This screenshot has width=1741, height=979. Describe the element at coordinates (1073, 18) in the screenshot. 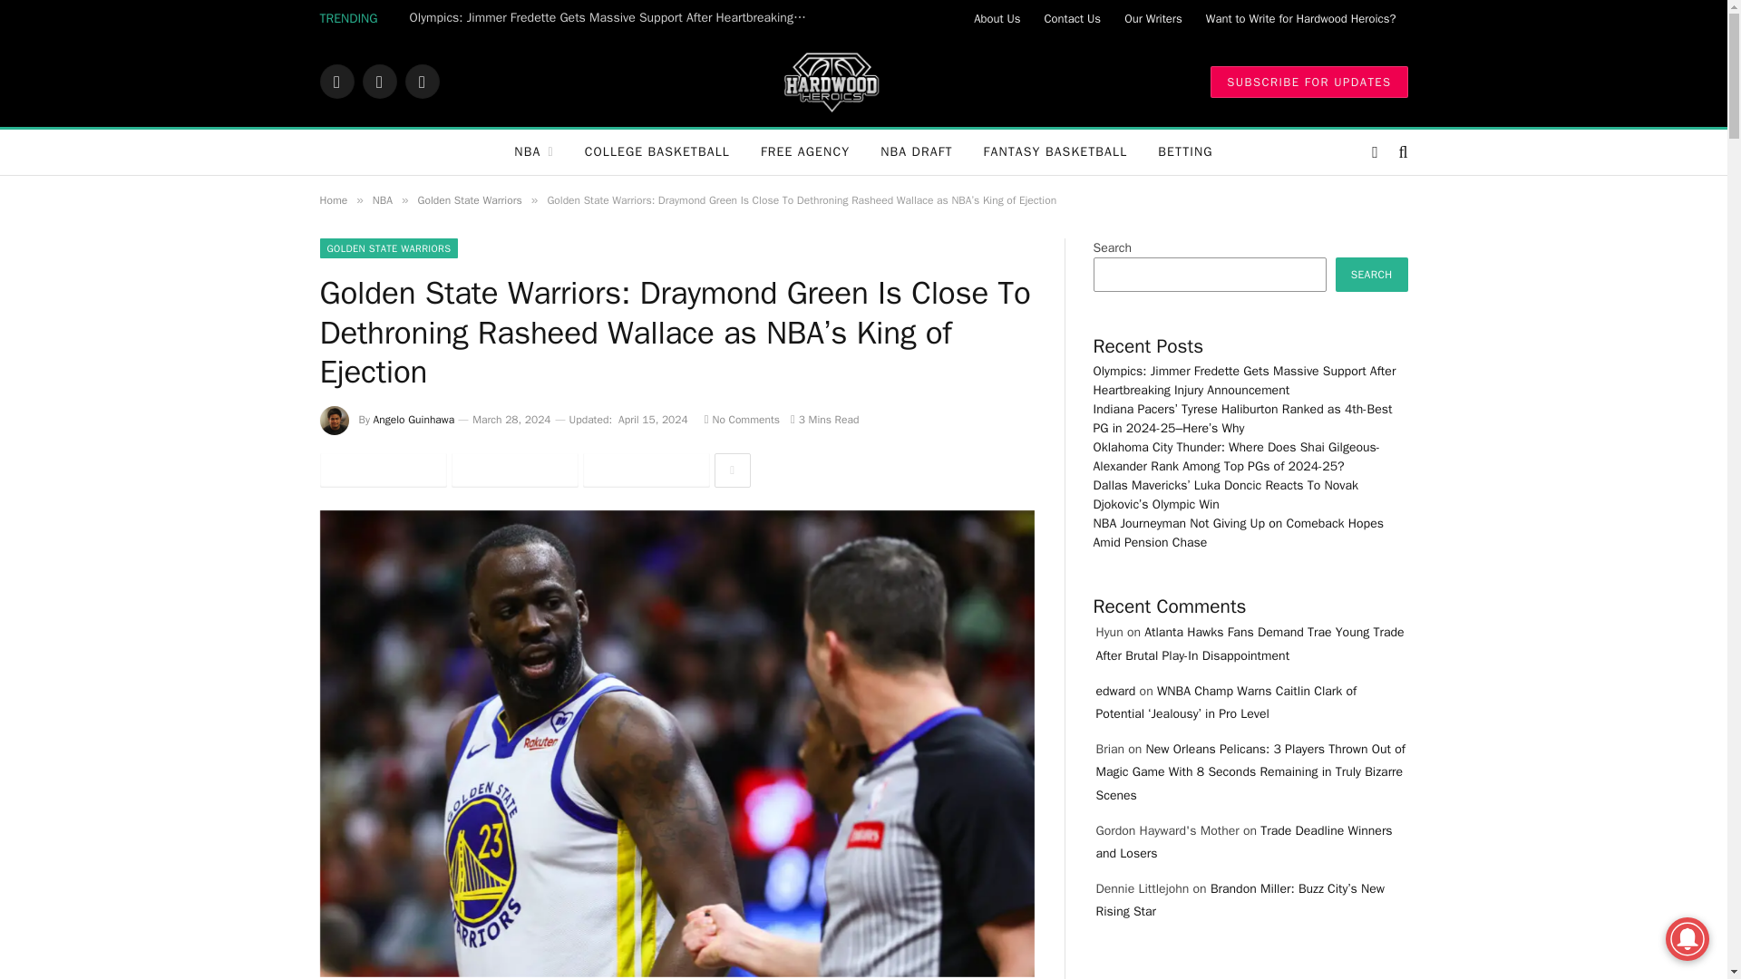

I see `Contact Us` at that location.